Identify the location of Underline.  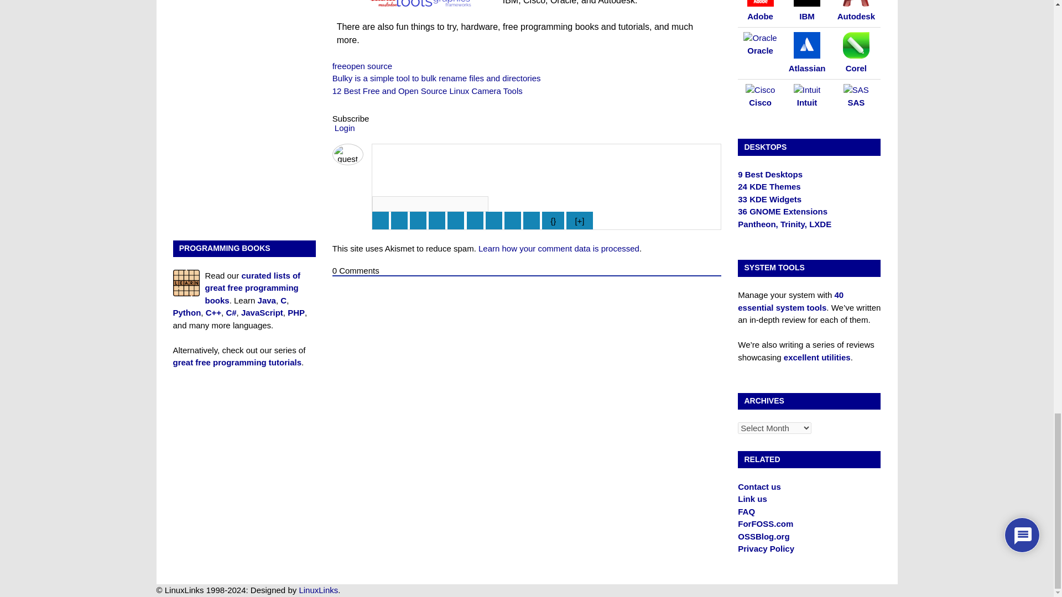
(418, 220).